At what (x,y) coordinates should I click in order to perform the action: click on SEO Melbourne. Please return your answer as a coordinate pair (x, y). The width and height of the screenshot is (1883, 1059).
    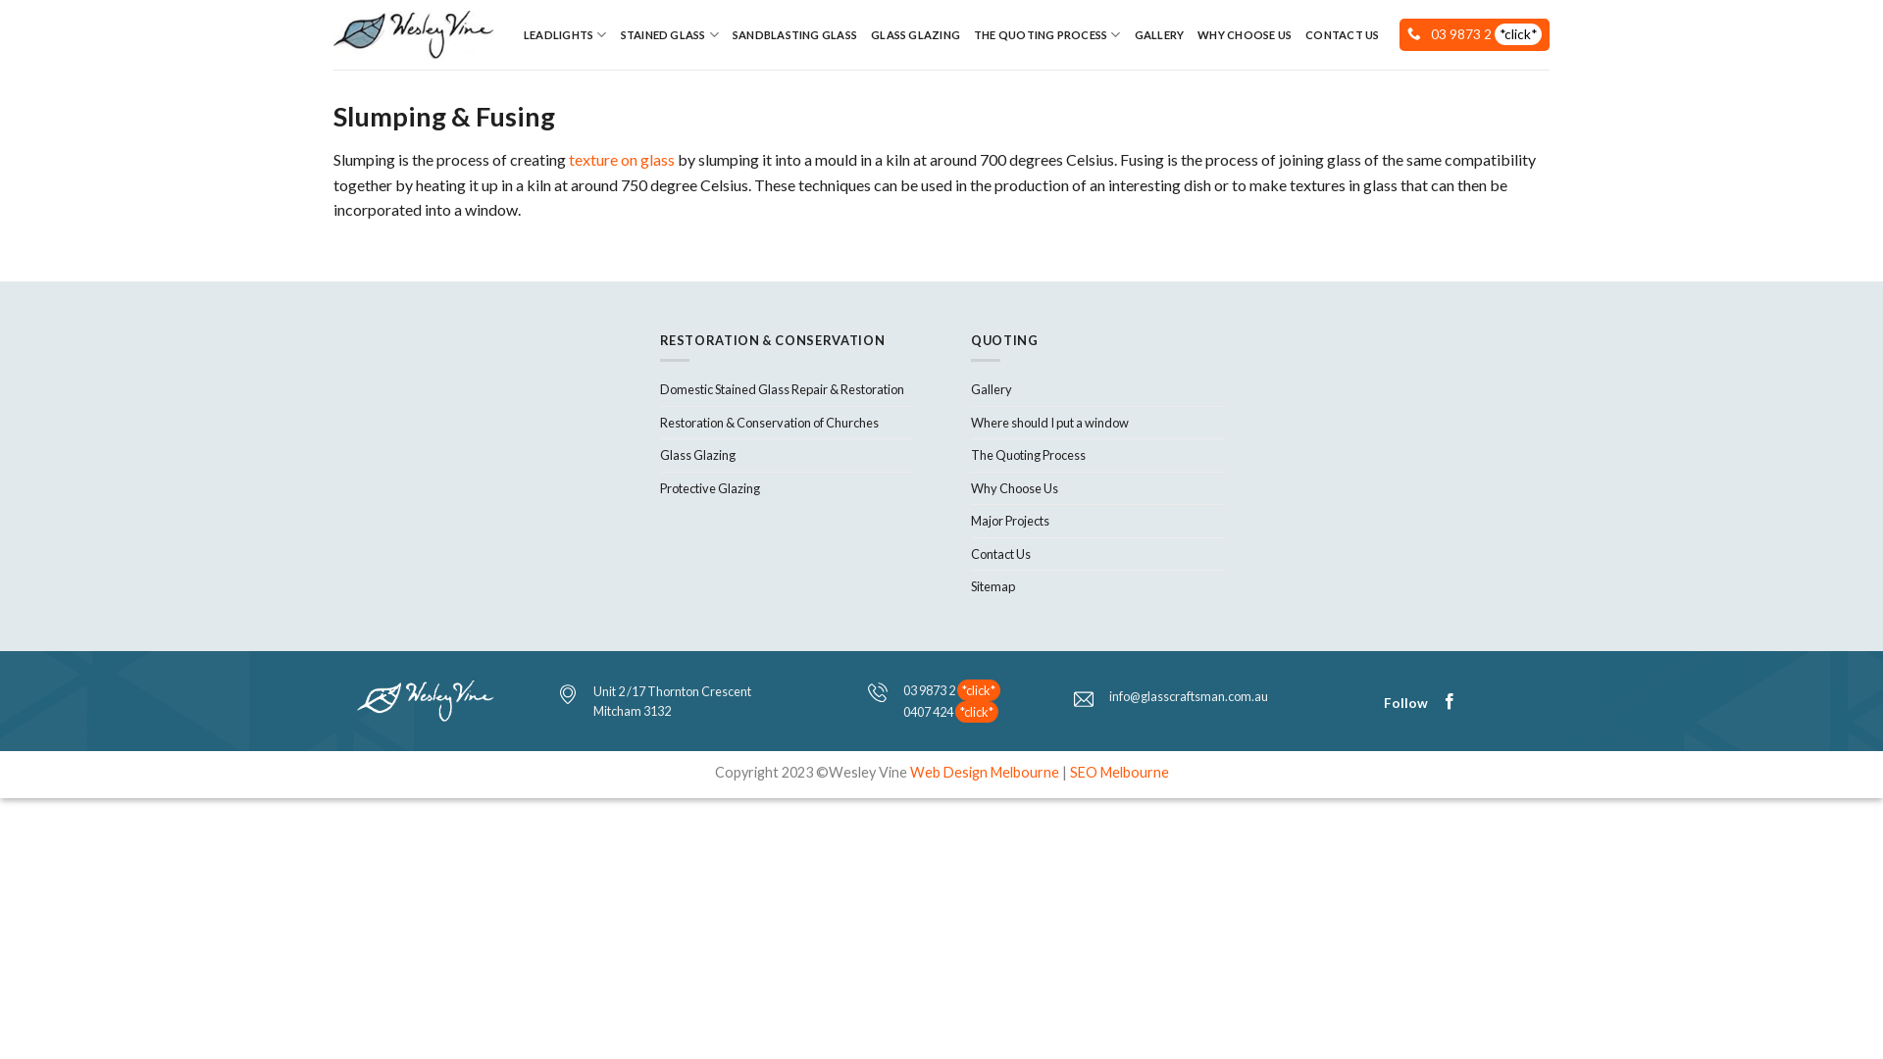
    Looking at the image, I should click on (1118, 773).